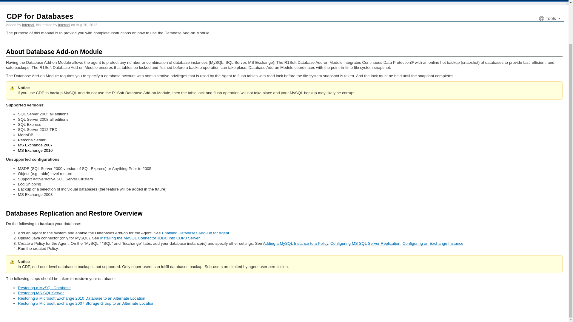 This screenshot has width=573, height=322. What do you see at coordinates (486, 1) in the screenshot?
I see `Browse` at bounding box center [486, 1].